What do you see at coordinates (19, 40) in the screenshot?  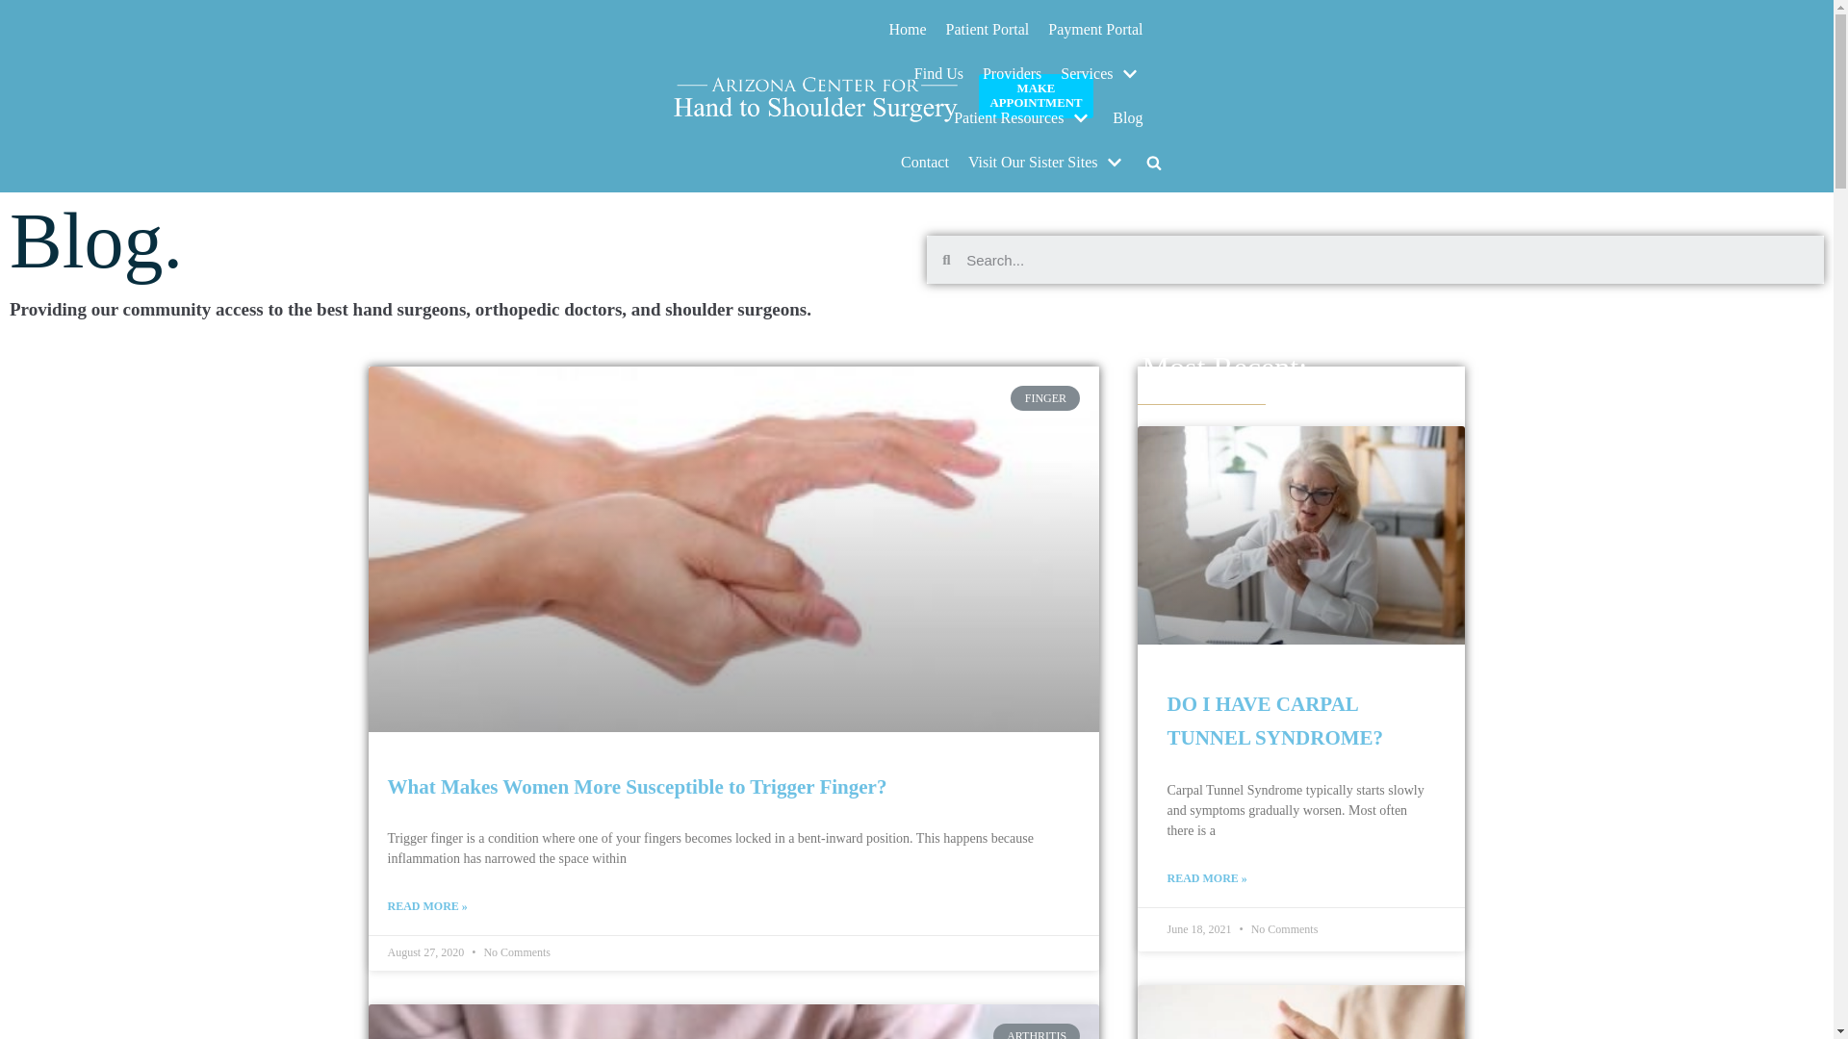 I see `Skip to content` at bounding box center [19, 40].